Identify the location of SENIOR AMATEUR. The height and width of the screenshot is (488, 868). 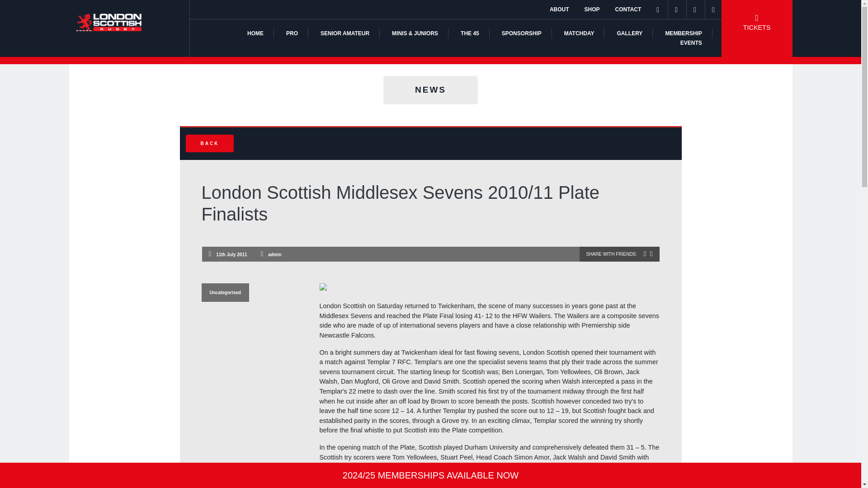
(344, 33).